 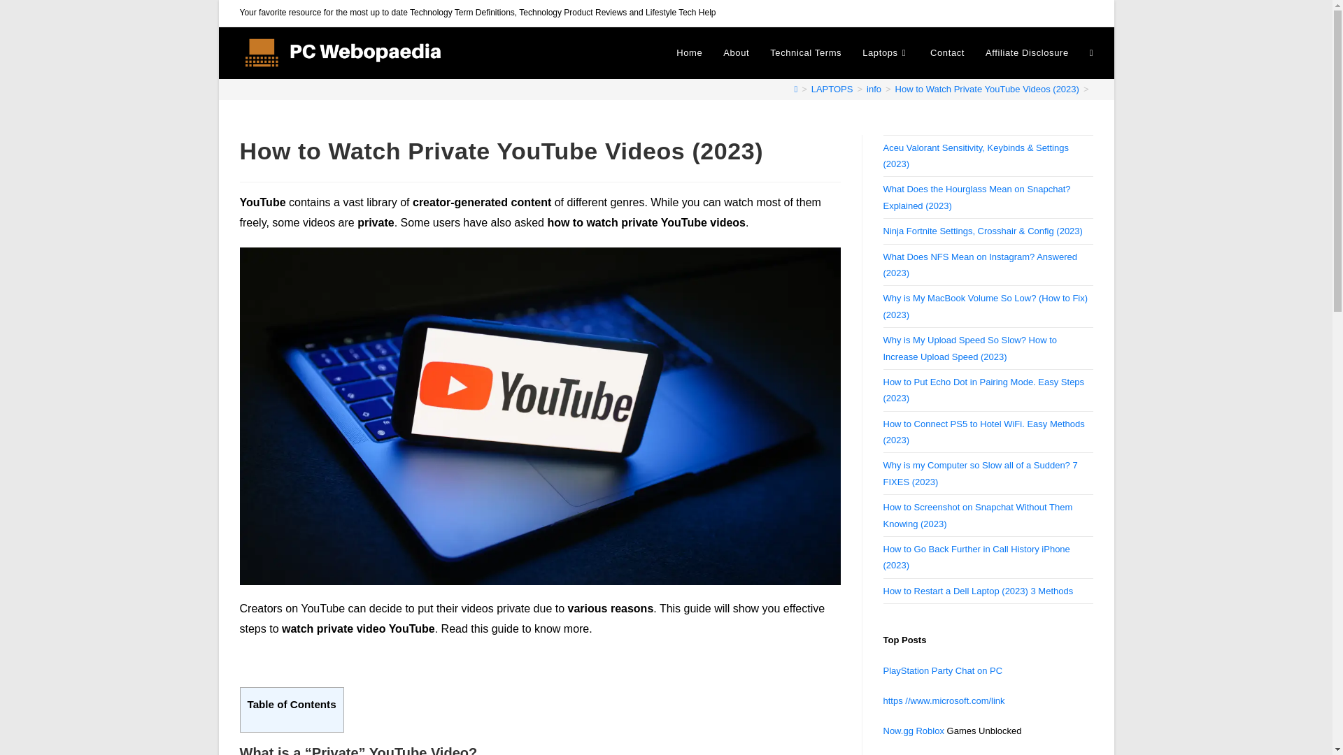 I want to click on Laptops, so click(x=886, y=53).